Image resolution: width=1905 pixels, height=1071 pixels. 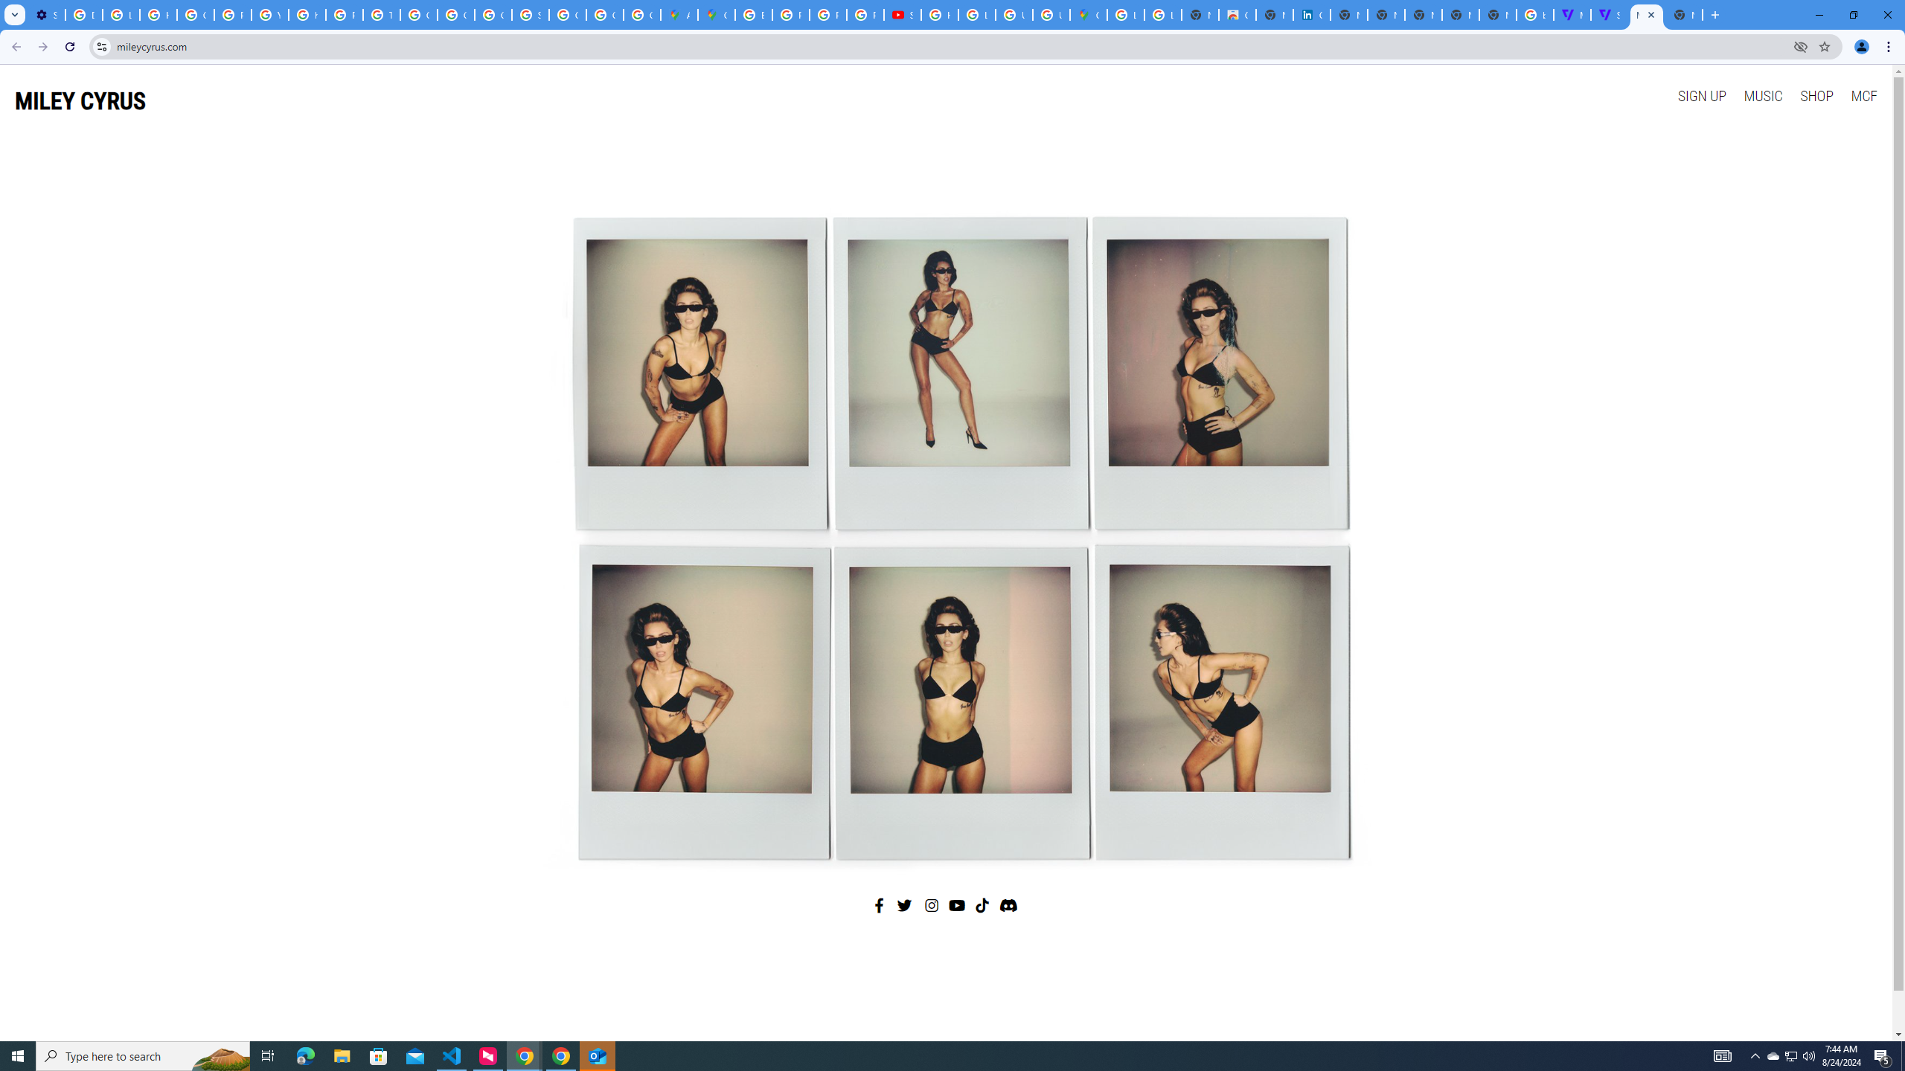 What do you see at coordinates (1646, 15) in the screenshot?
I see `MILEY CYRUS.` at bounding box center [1646, 15].